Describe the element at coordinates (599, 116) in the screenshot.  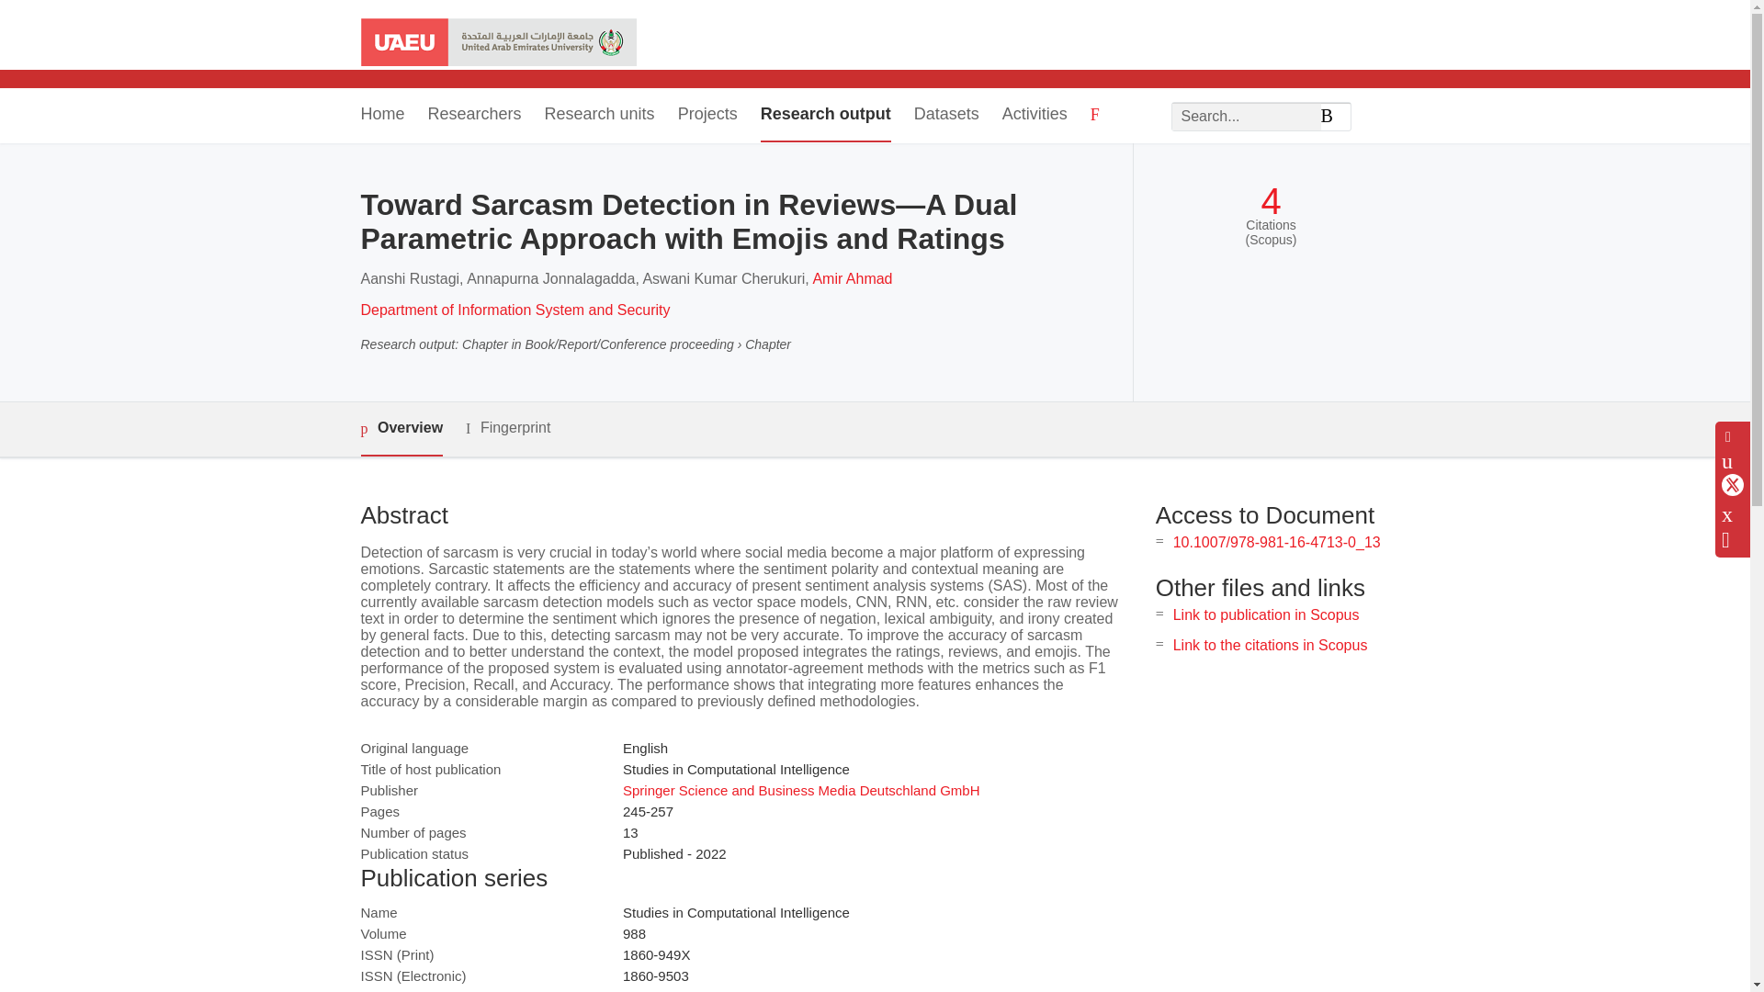
I see `Research units` at that location.